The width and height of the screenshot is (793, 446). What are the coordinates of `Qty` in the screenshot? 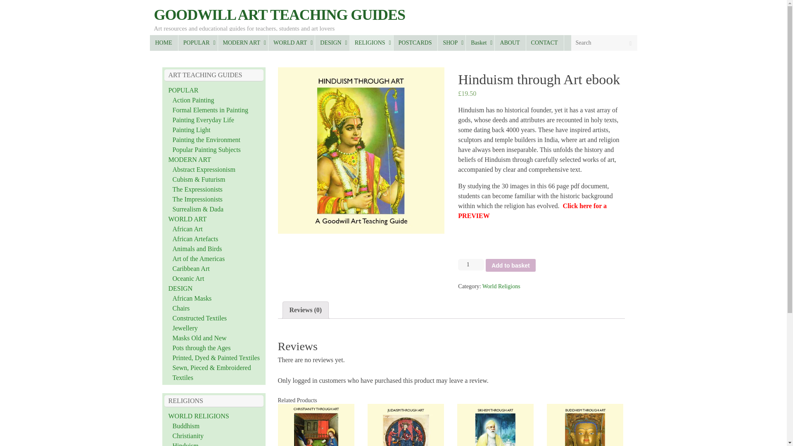 It's located at (471, 264).